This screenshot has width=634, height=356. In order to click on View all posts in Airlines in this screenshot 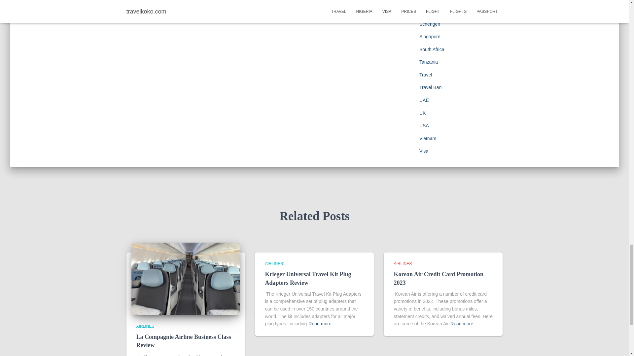, I will do `click(274, 263)`.